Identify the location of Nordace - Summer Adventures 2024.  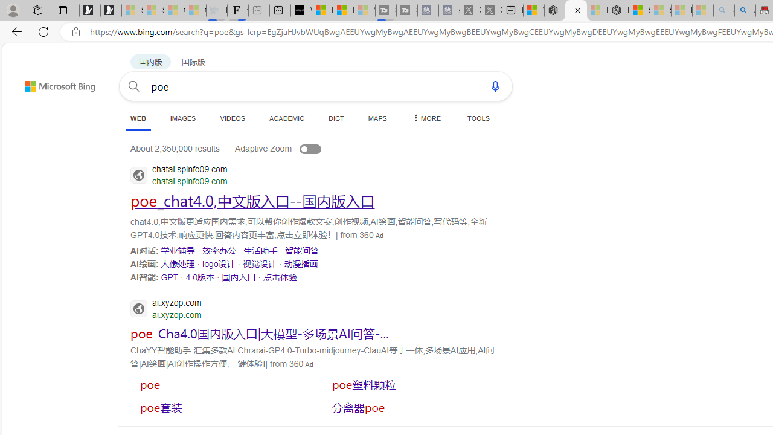
(554, 11).